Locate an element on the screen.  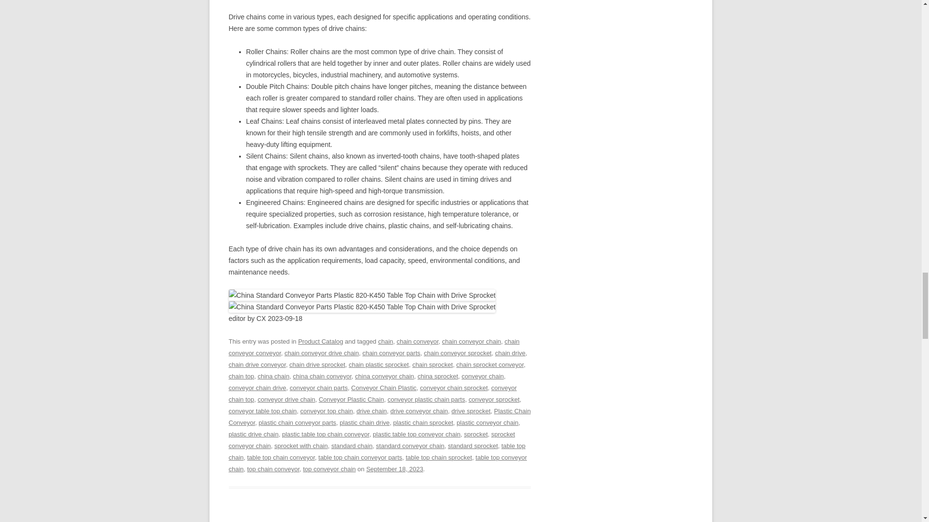
Conveyor Plastic Chain is located at coordinates (351, 399).